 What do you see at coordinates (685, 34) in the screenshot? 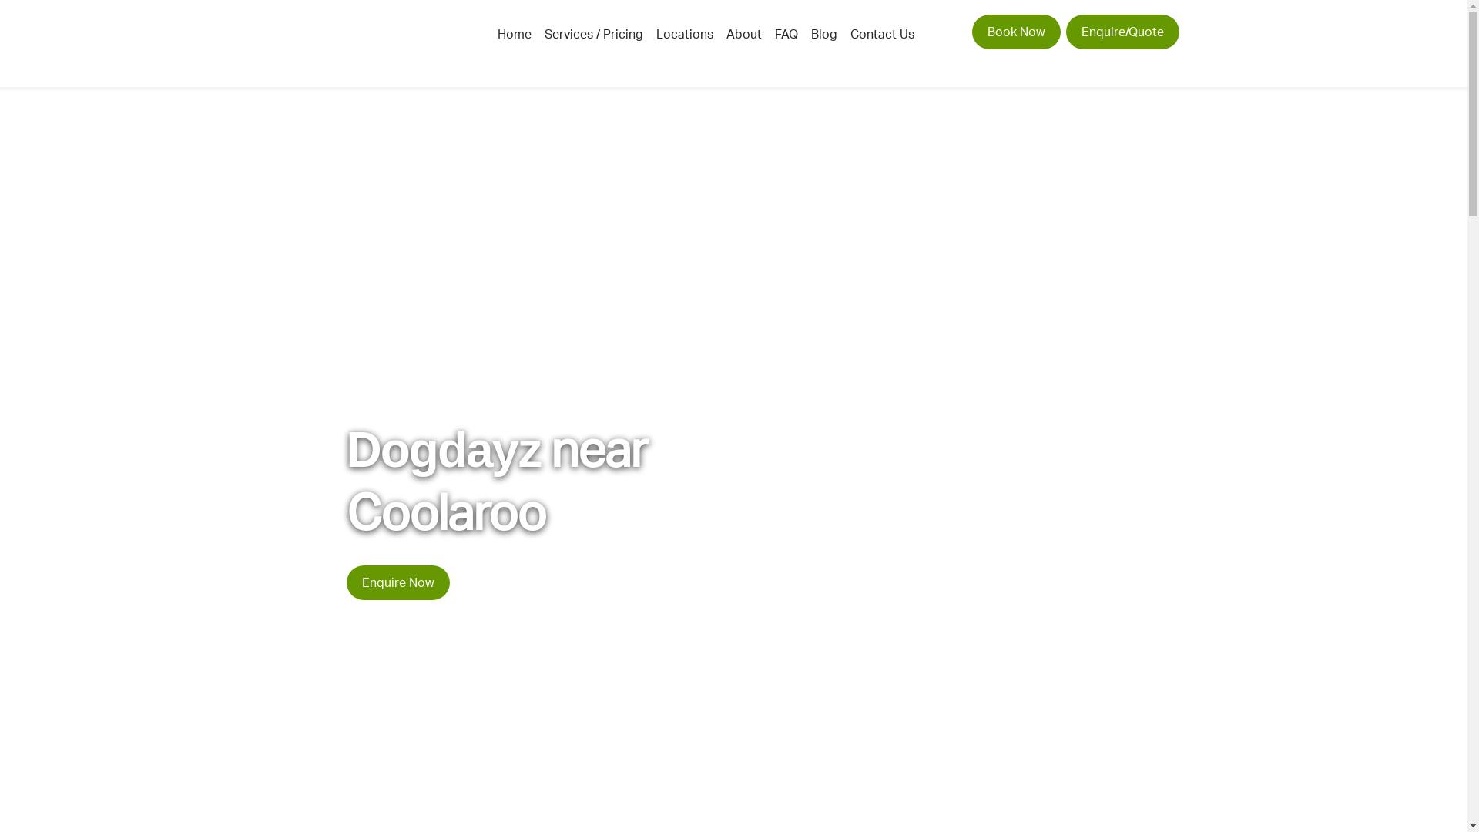
I see `Locations` at bounding box center [685, 34].